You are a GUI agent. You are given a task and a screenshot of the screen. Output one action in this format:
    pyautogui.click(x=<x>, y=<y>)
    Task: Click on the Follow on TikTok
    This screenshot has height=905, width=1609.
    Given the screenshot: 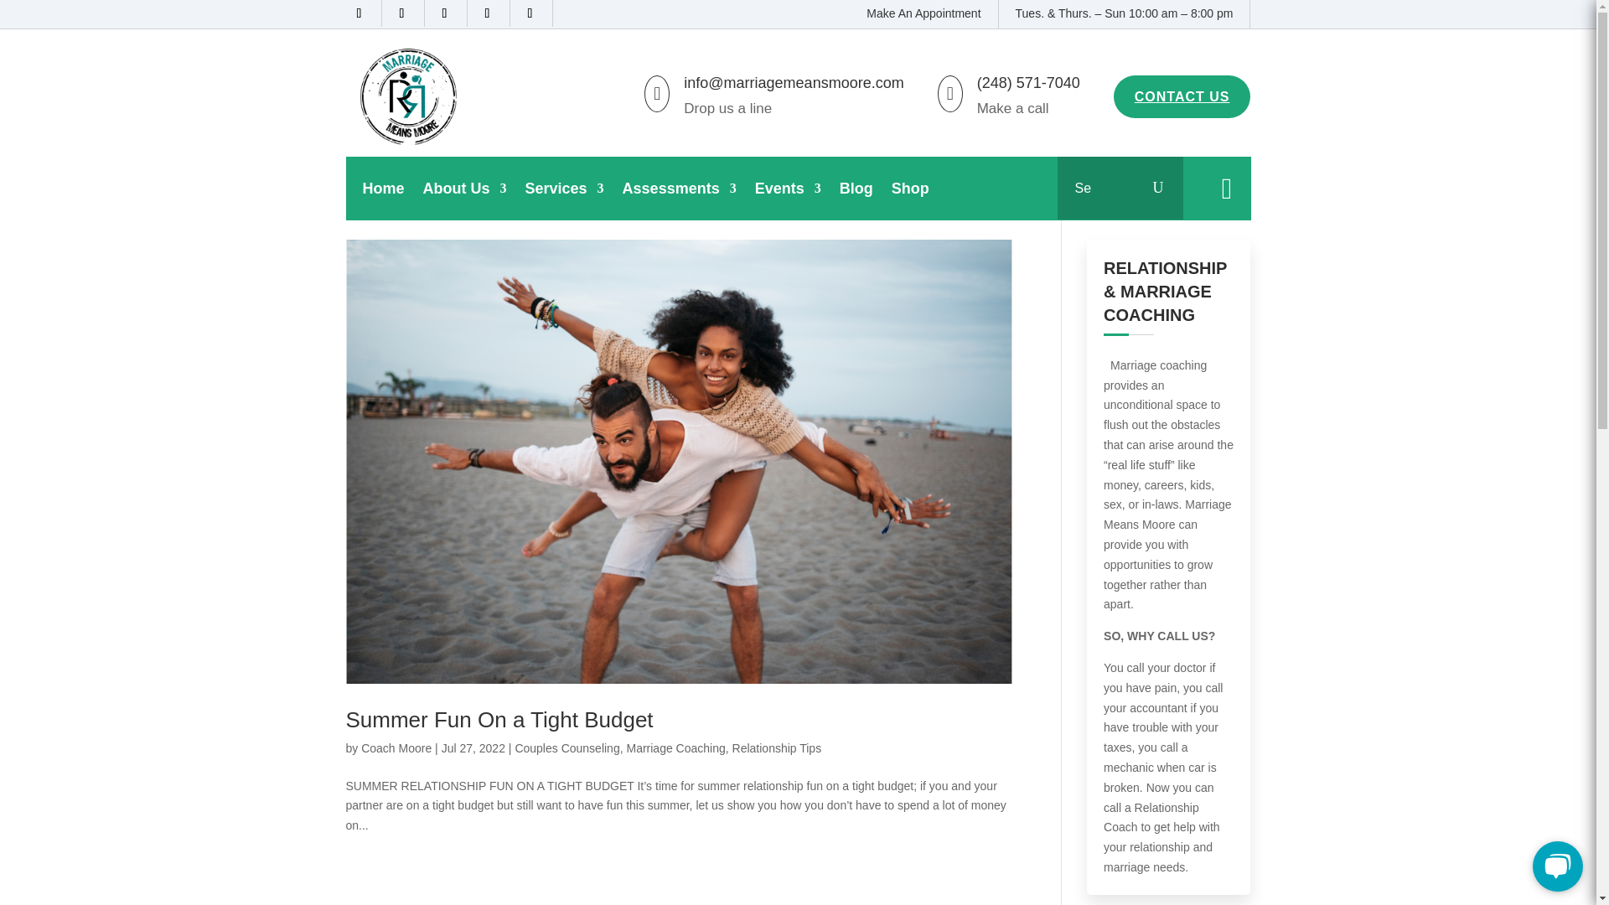 What is the action you would take?
    pyautogui.click(x=534, y=13)
    